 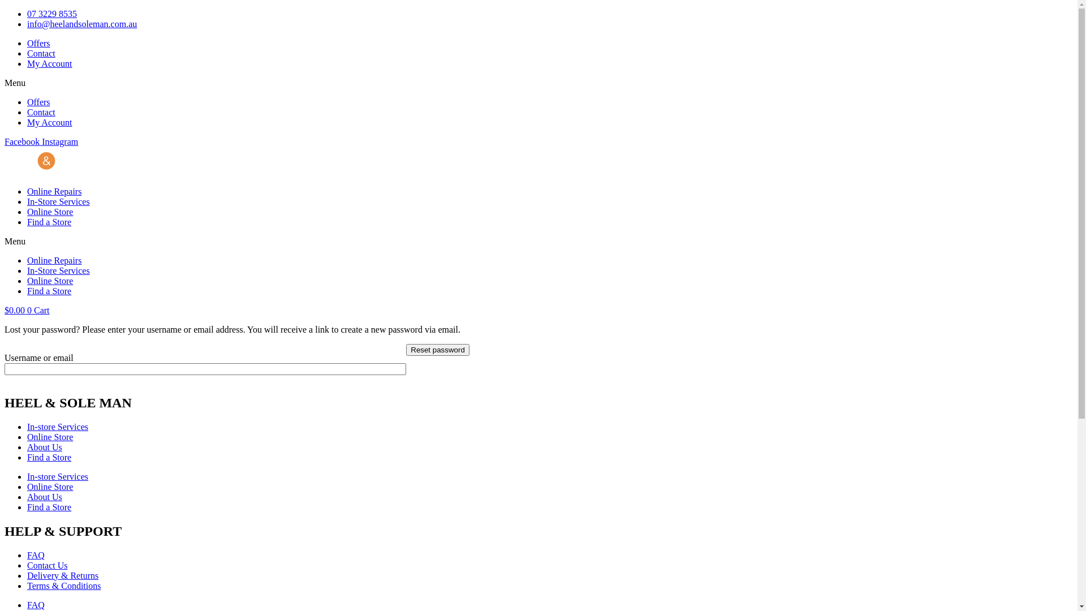 I want to click on Contact, so click(x=41, y=112).